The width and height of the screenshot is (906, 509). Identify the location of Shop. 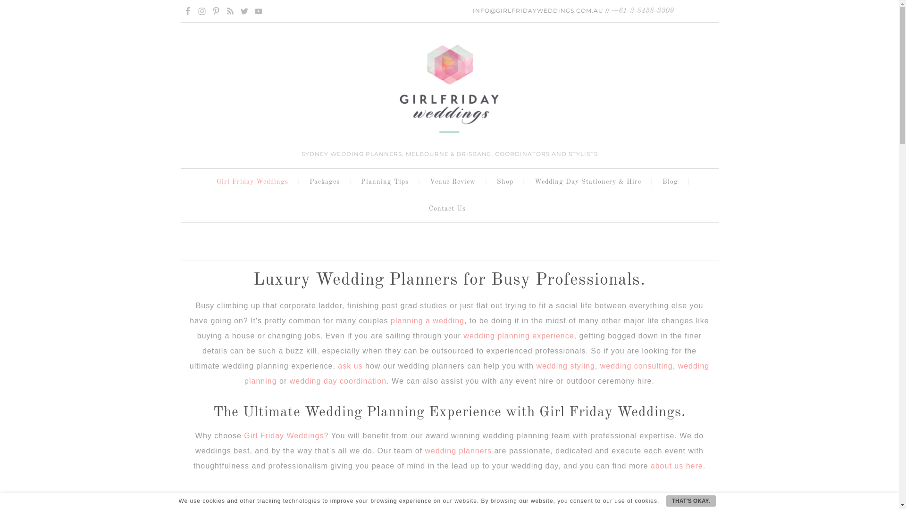
(508, 182).